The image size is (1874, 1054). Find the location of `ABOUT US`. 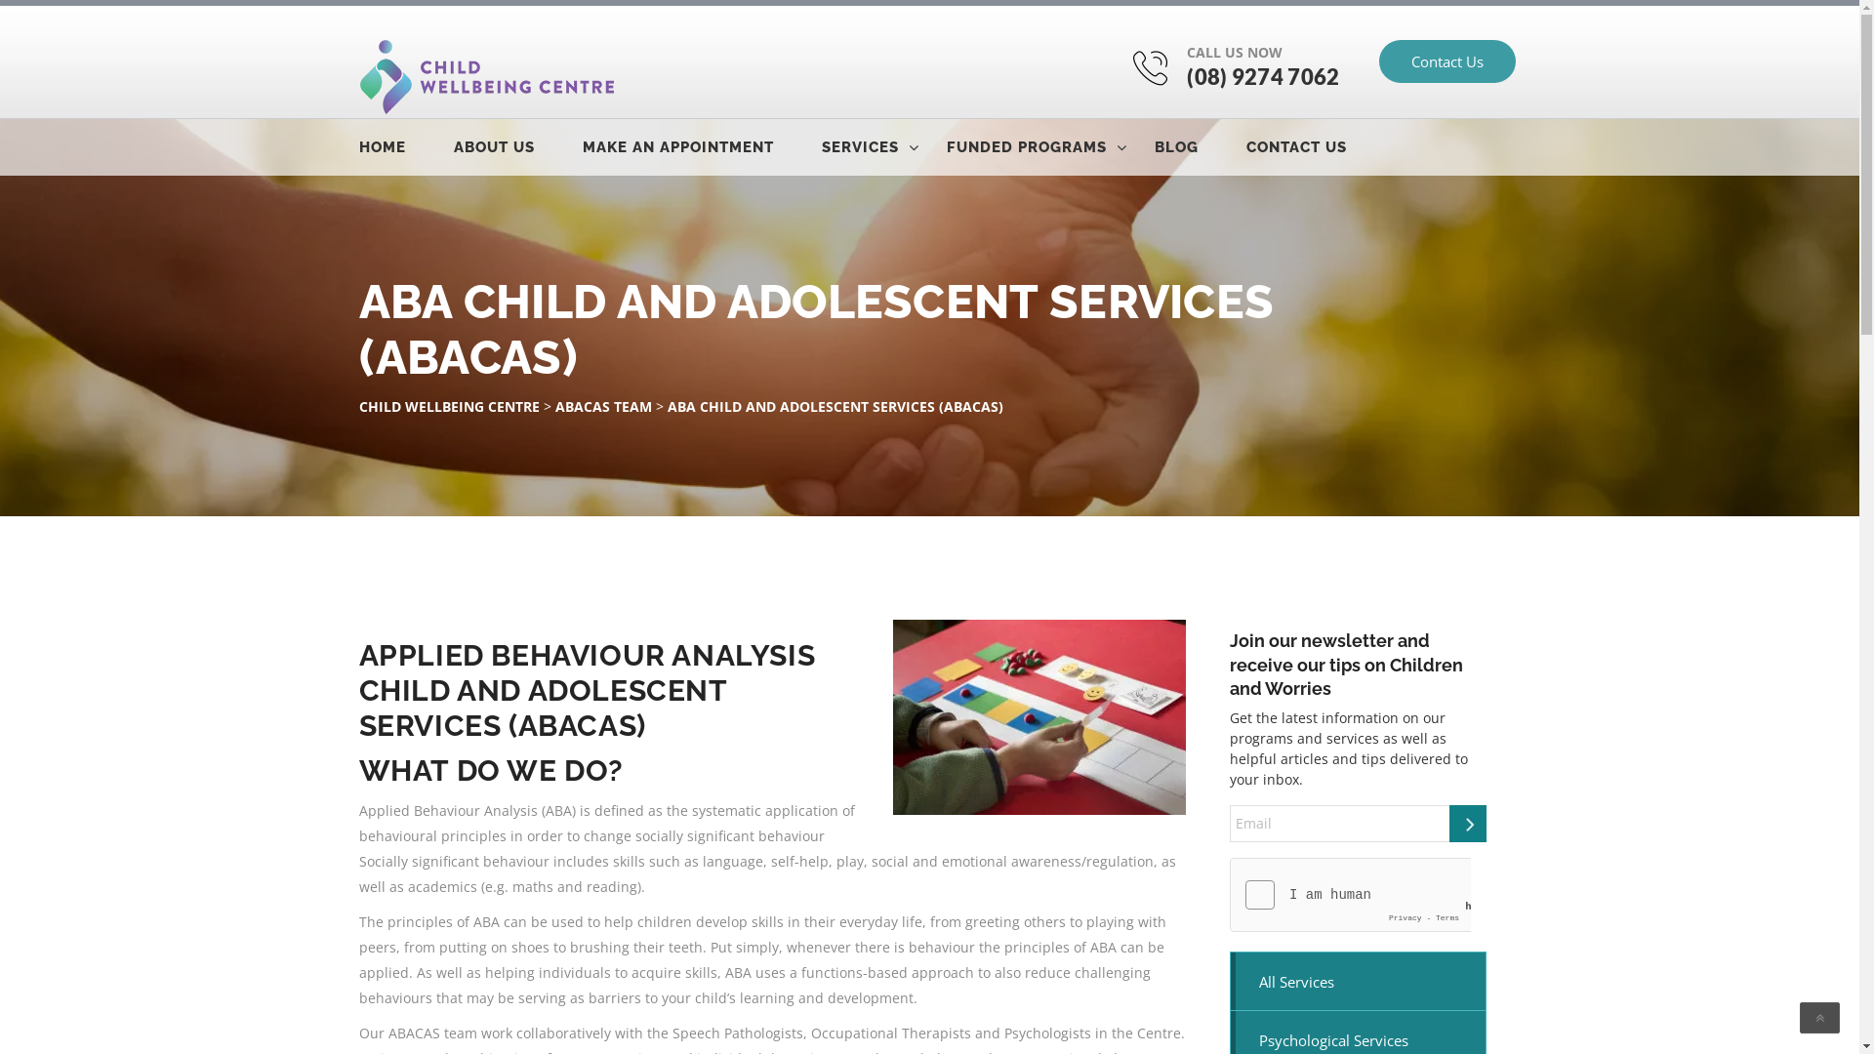

ABOUT US is located at coordinates (515, 147).